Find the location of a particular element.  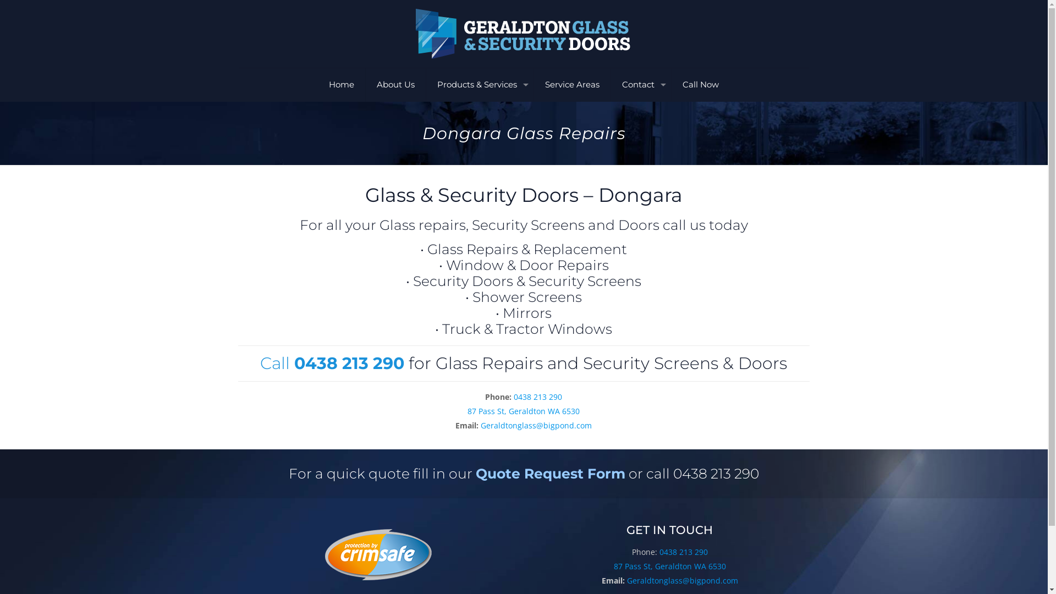

Contact is located at coordinates (641, 85).